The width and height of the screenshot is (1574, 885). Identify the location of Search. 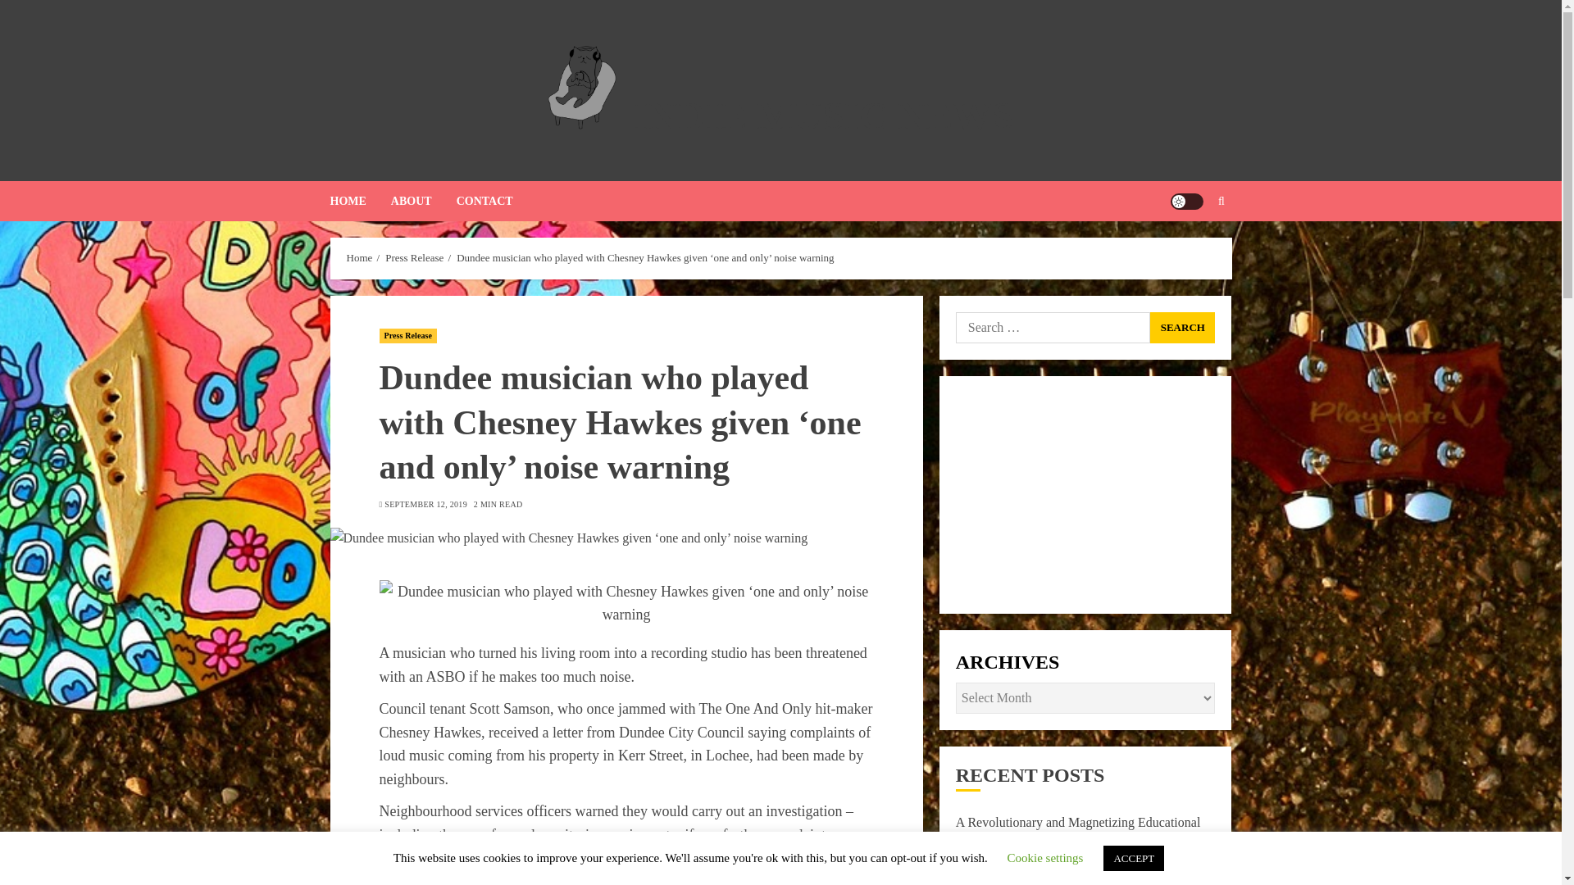
(1189, 251).